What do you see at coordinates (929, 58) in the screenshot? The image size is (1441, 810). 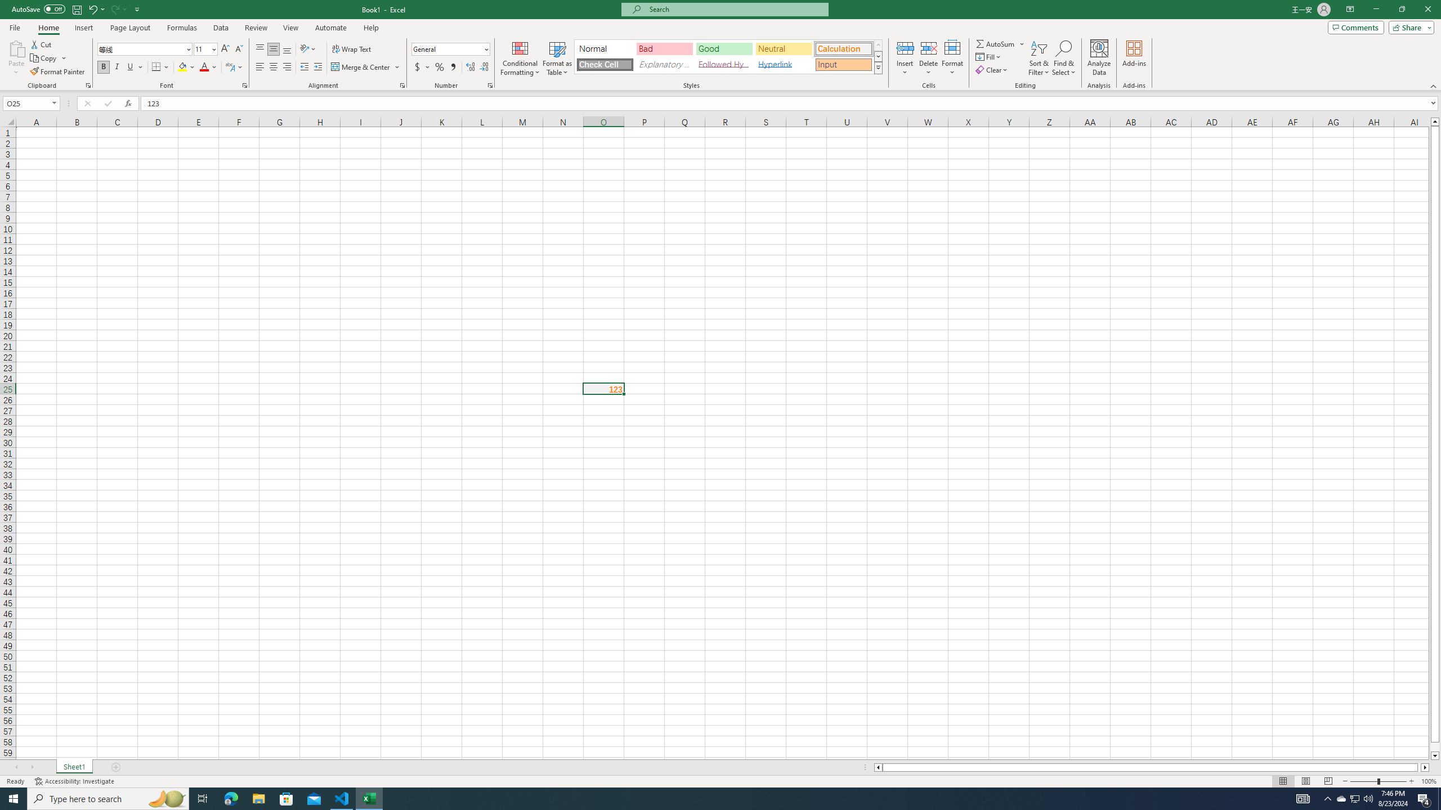 I see `Delete` at bounding box center [929, 58].